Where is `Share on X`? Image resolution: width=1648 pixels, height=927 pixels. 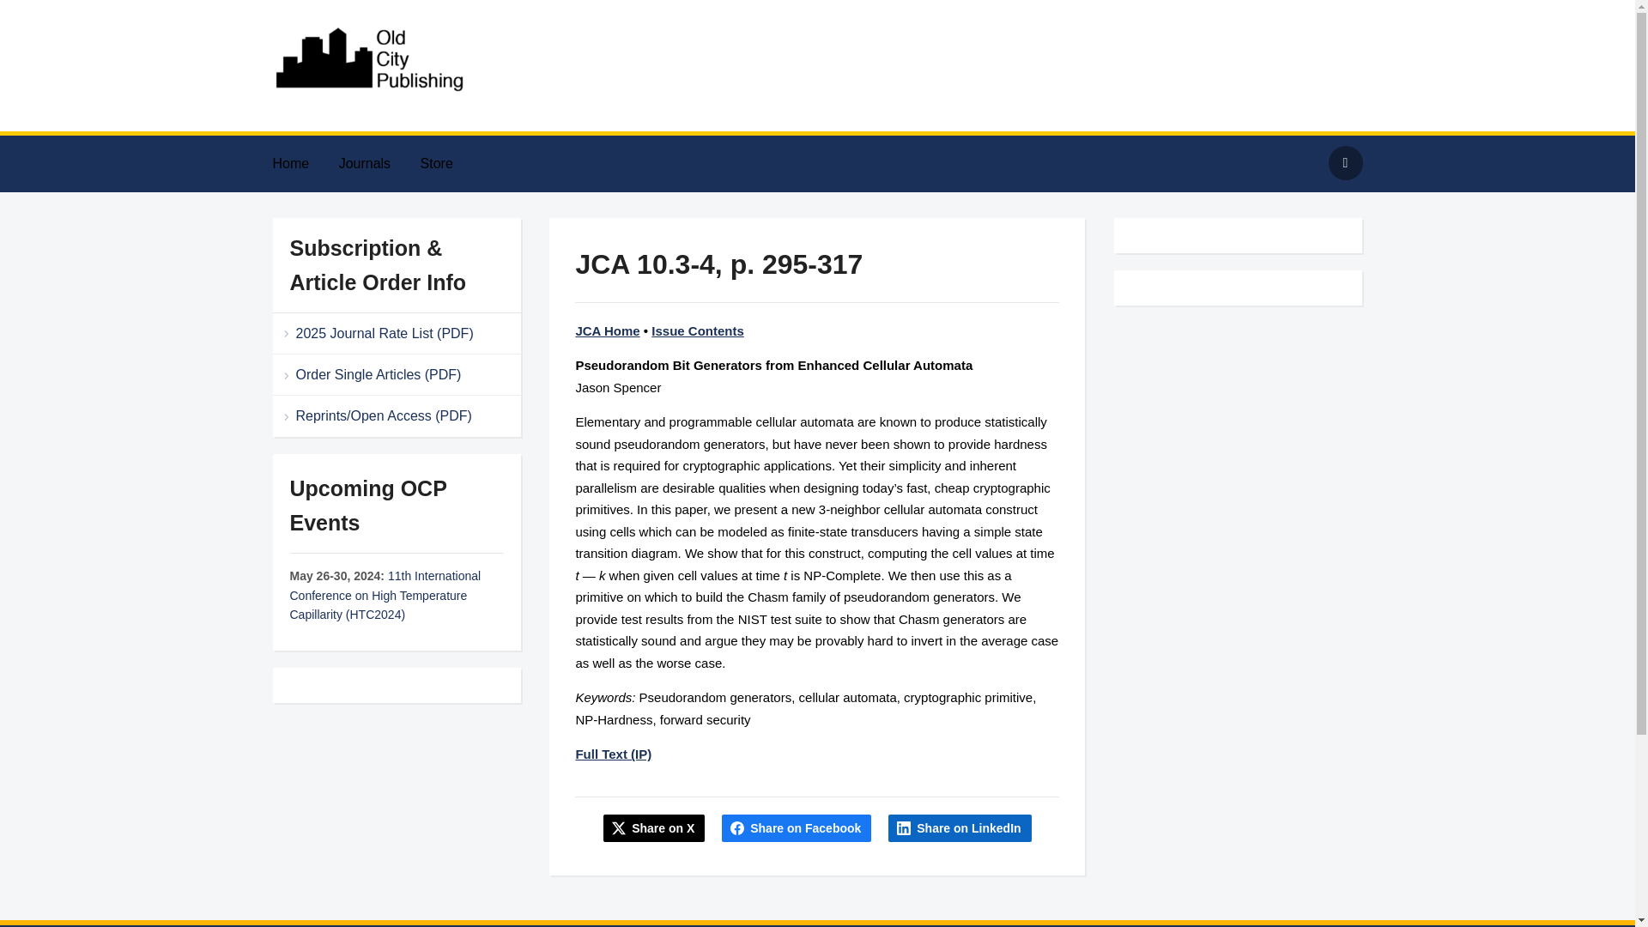 Share on X is located at coordinates (654, 827).